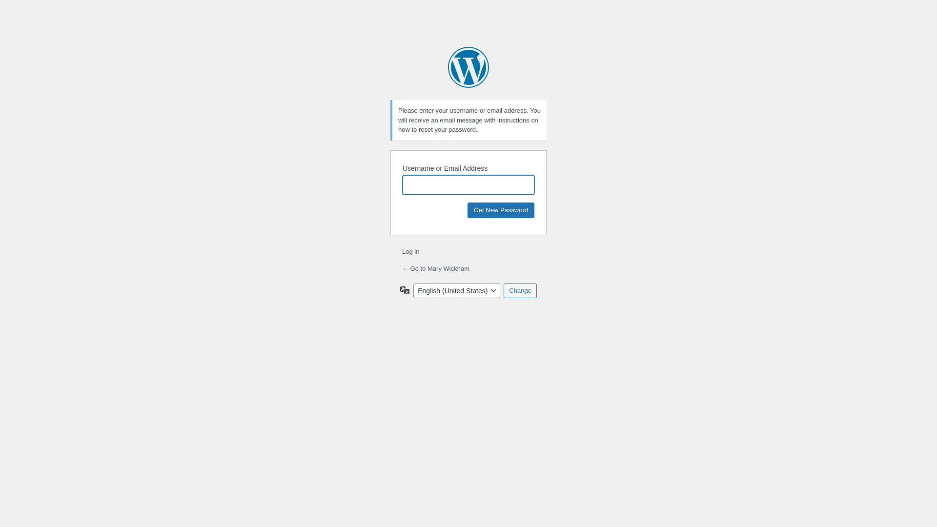 The width and height of the screenshot is (937, 527). Describe the element at coordinates (520, 290) in the screenshot. I see `Change` at that location.